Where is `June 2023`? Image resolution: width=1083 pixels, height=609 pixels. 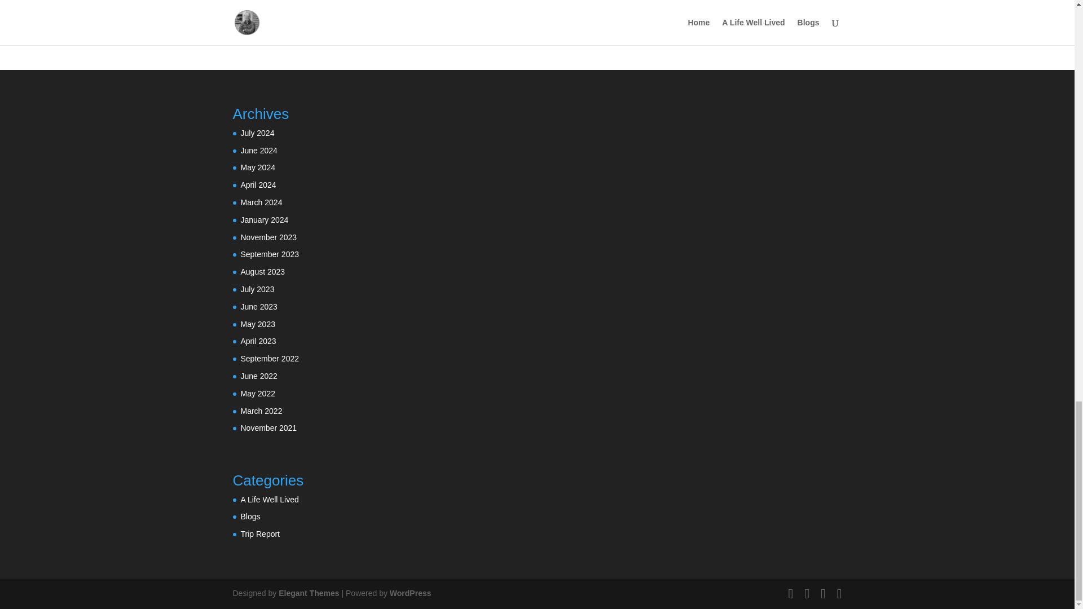 June 2023 is located at coordinates (258, 306).